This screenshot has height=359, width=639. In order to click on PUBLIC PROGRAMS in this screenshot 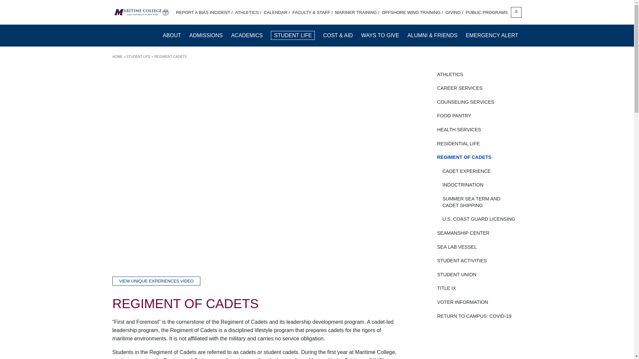, I will do `click(487, 13)`.